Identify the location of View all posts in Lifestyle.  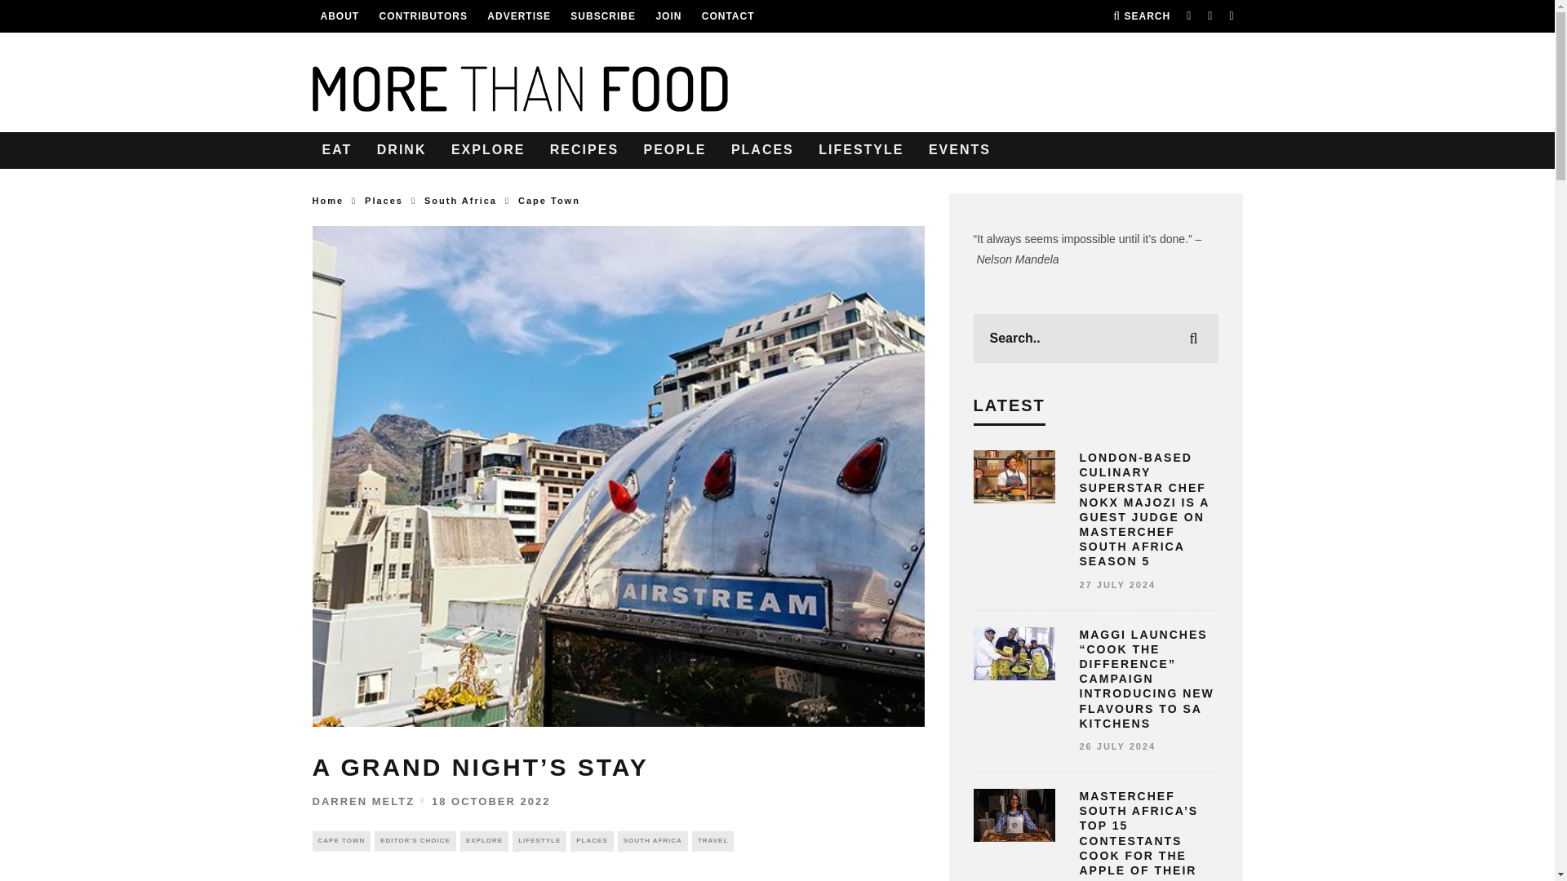
(539, 841).